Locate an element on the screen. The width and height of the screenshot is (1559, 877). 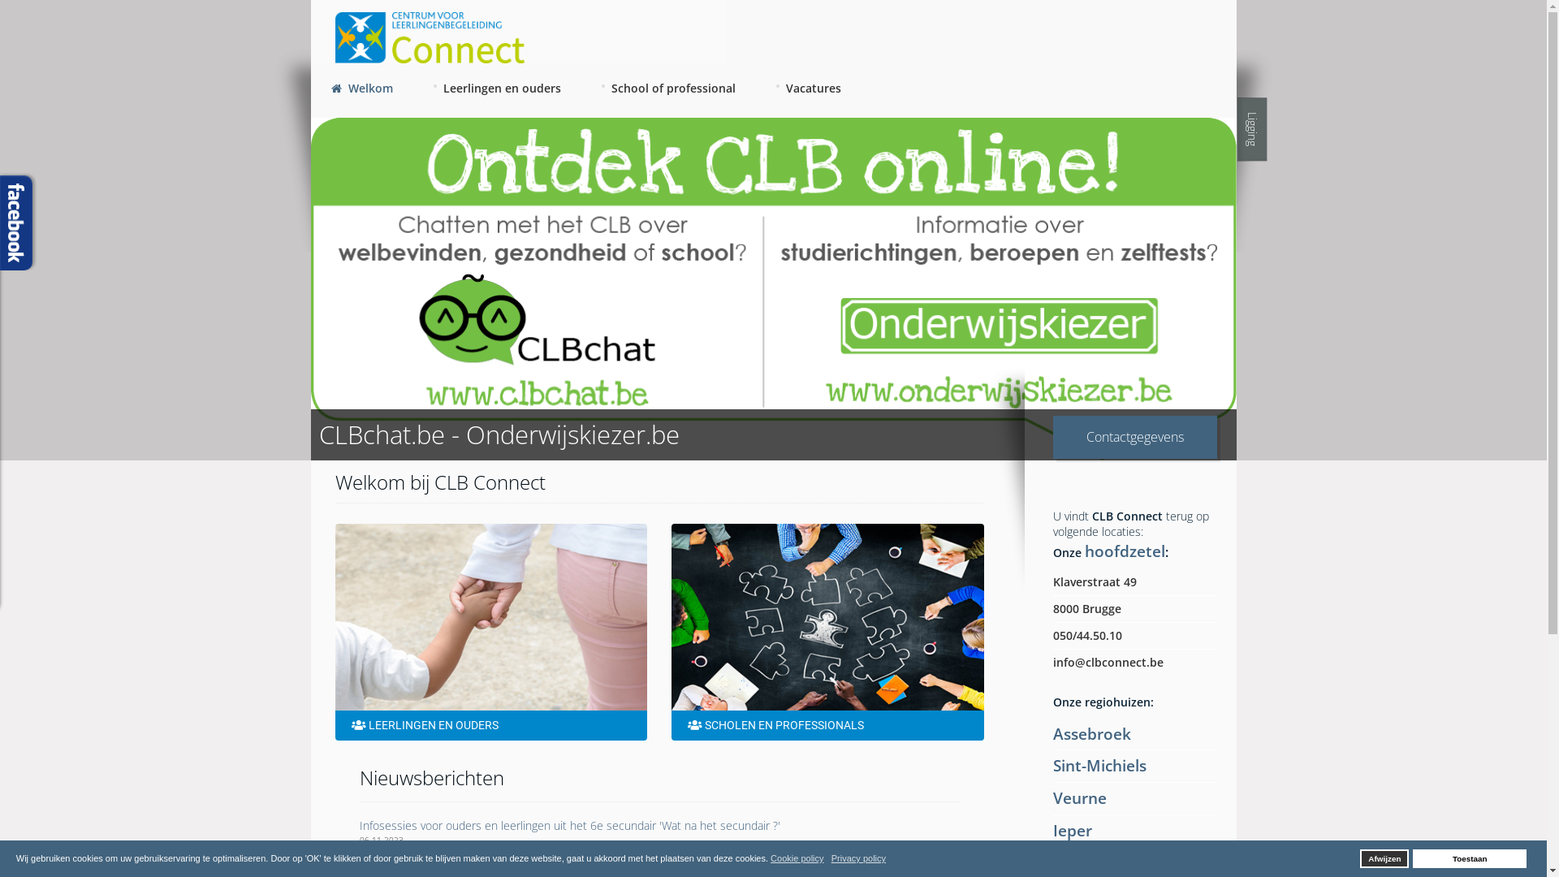
Welkom is located at coordinates (361, 91).